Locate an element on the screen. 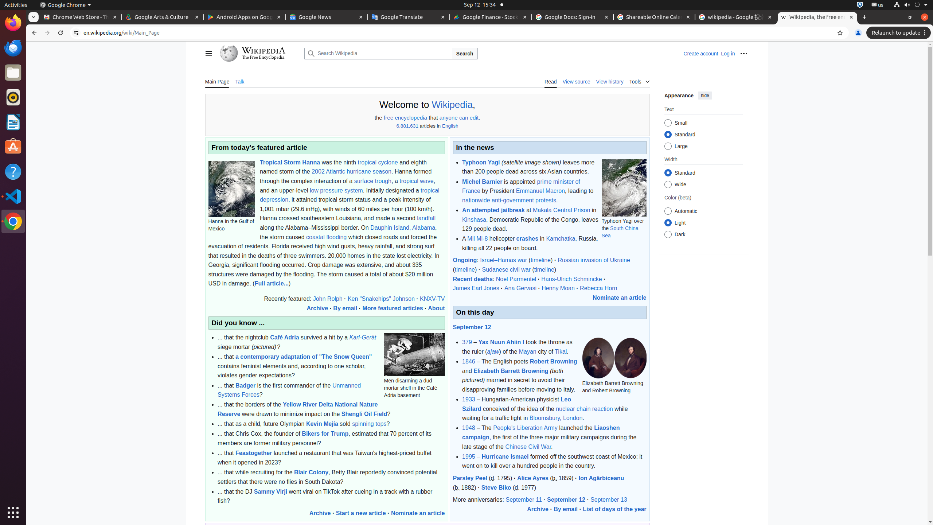 The width and height of the screenshot is (933, 525). Standard is located at coordinates (668, 173).